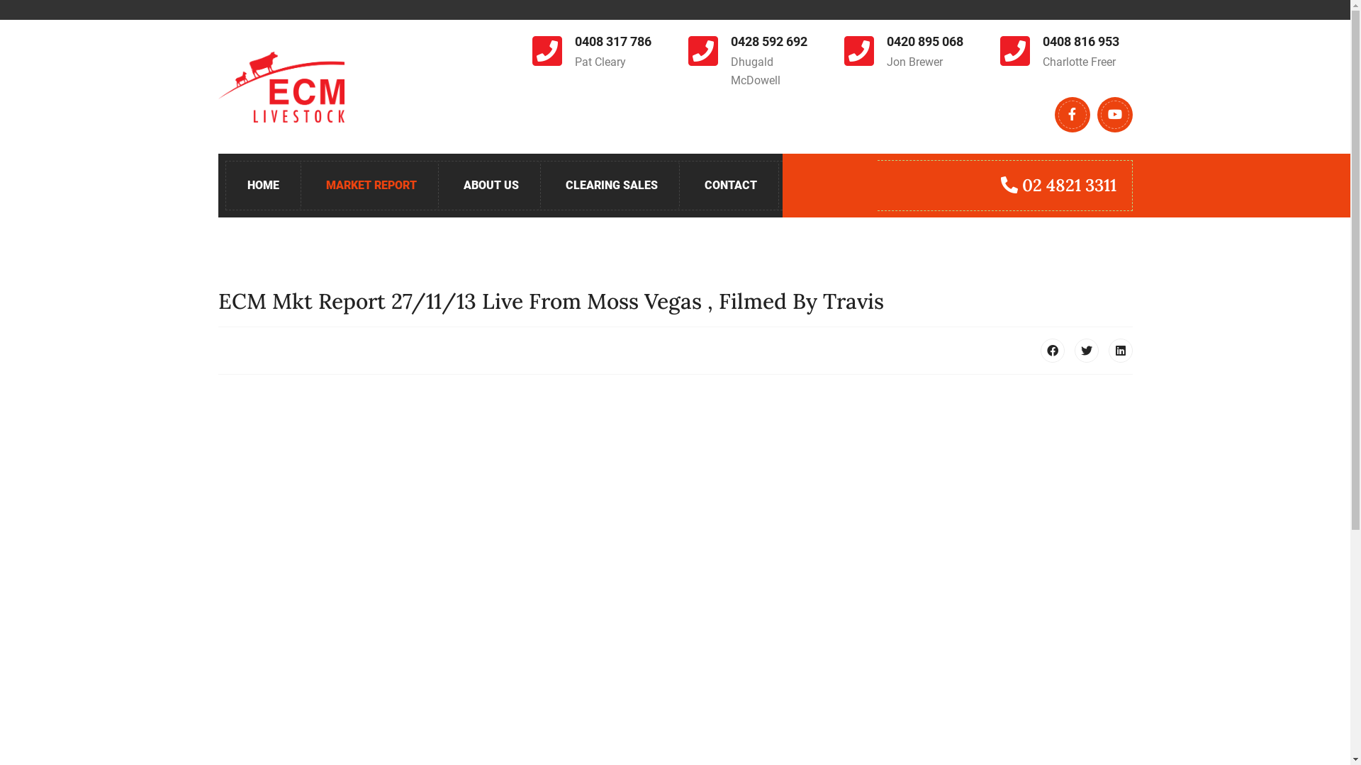 The height and width of the screenshot is (765, 1361). What do you see at coordinates (732, 186) in the screenshot?
I see `CONTACT` at bounding box center [732, 186].